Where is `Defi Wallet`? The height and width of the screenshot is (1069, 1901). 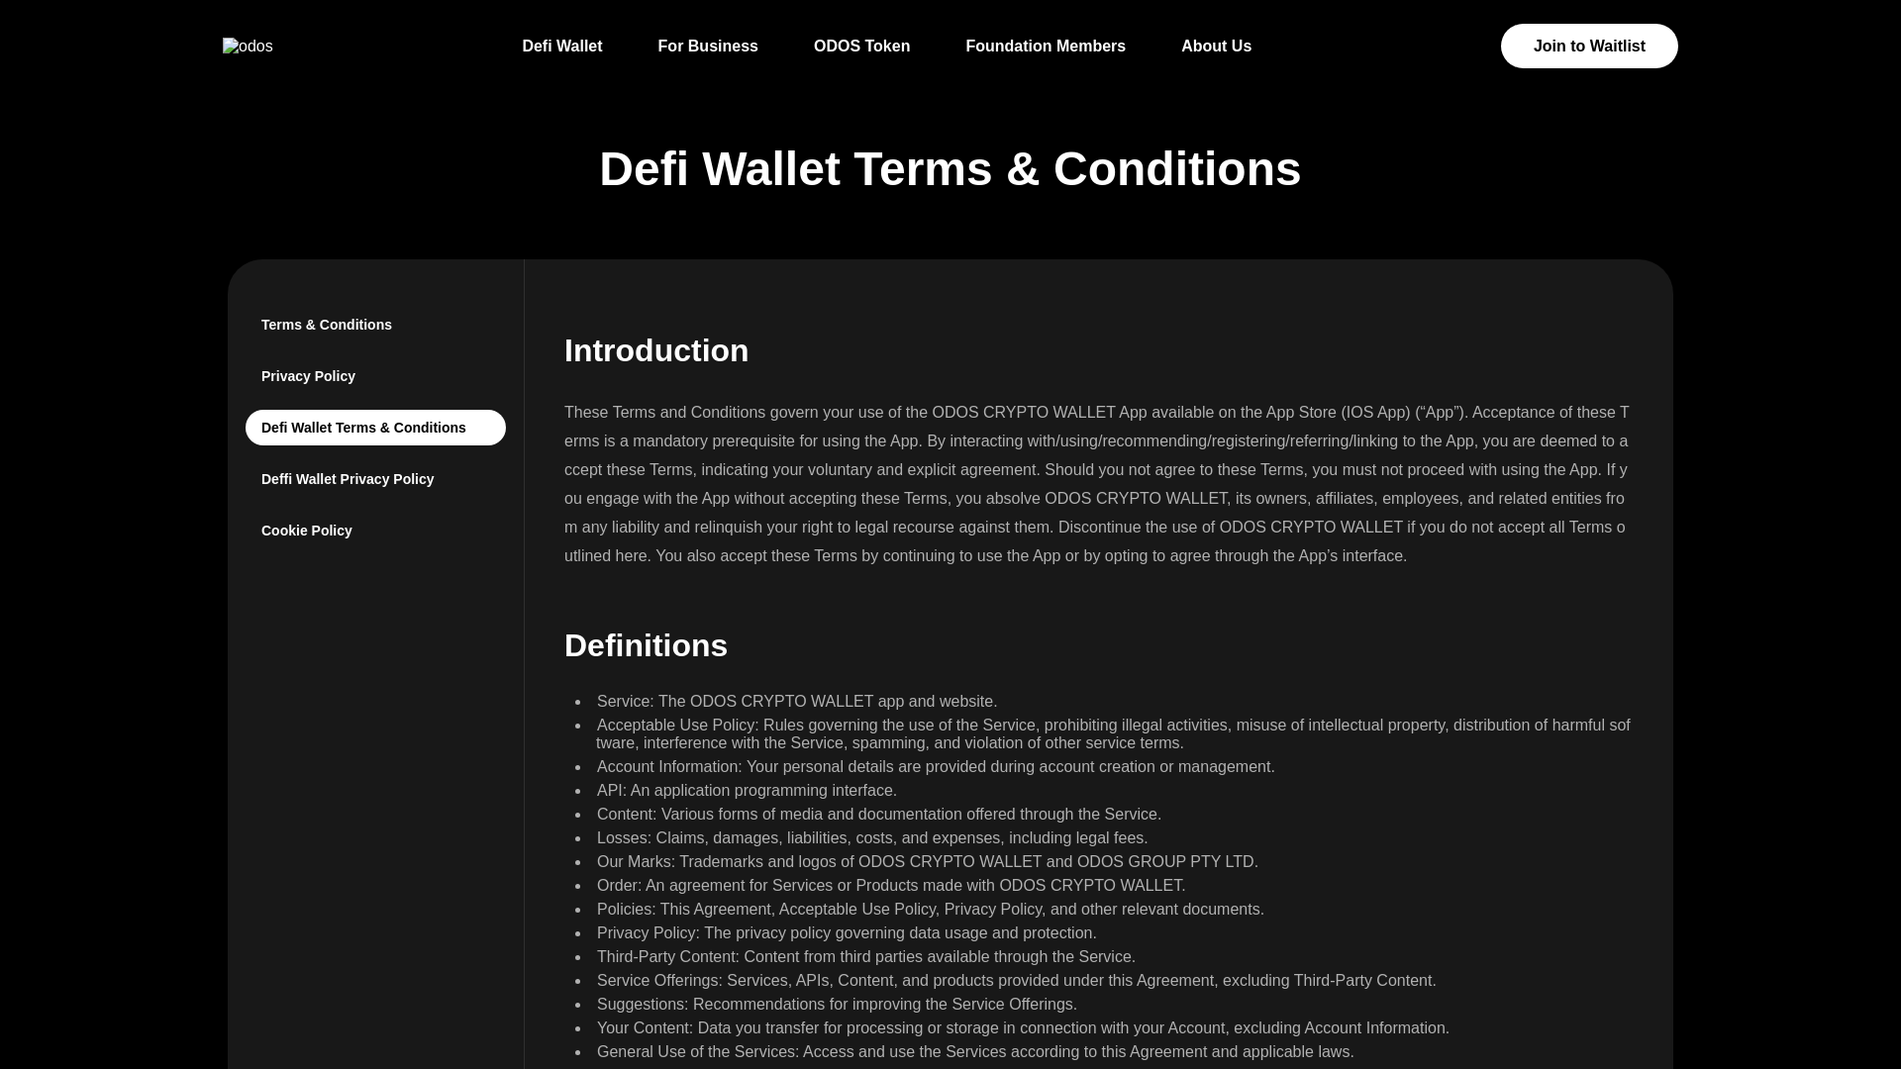 Defi Wallet is located at coordinates (561, 46).